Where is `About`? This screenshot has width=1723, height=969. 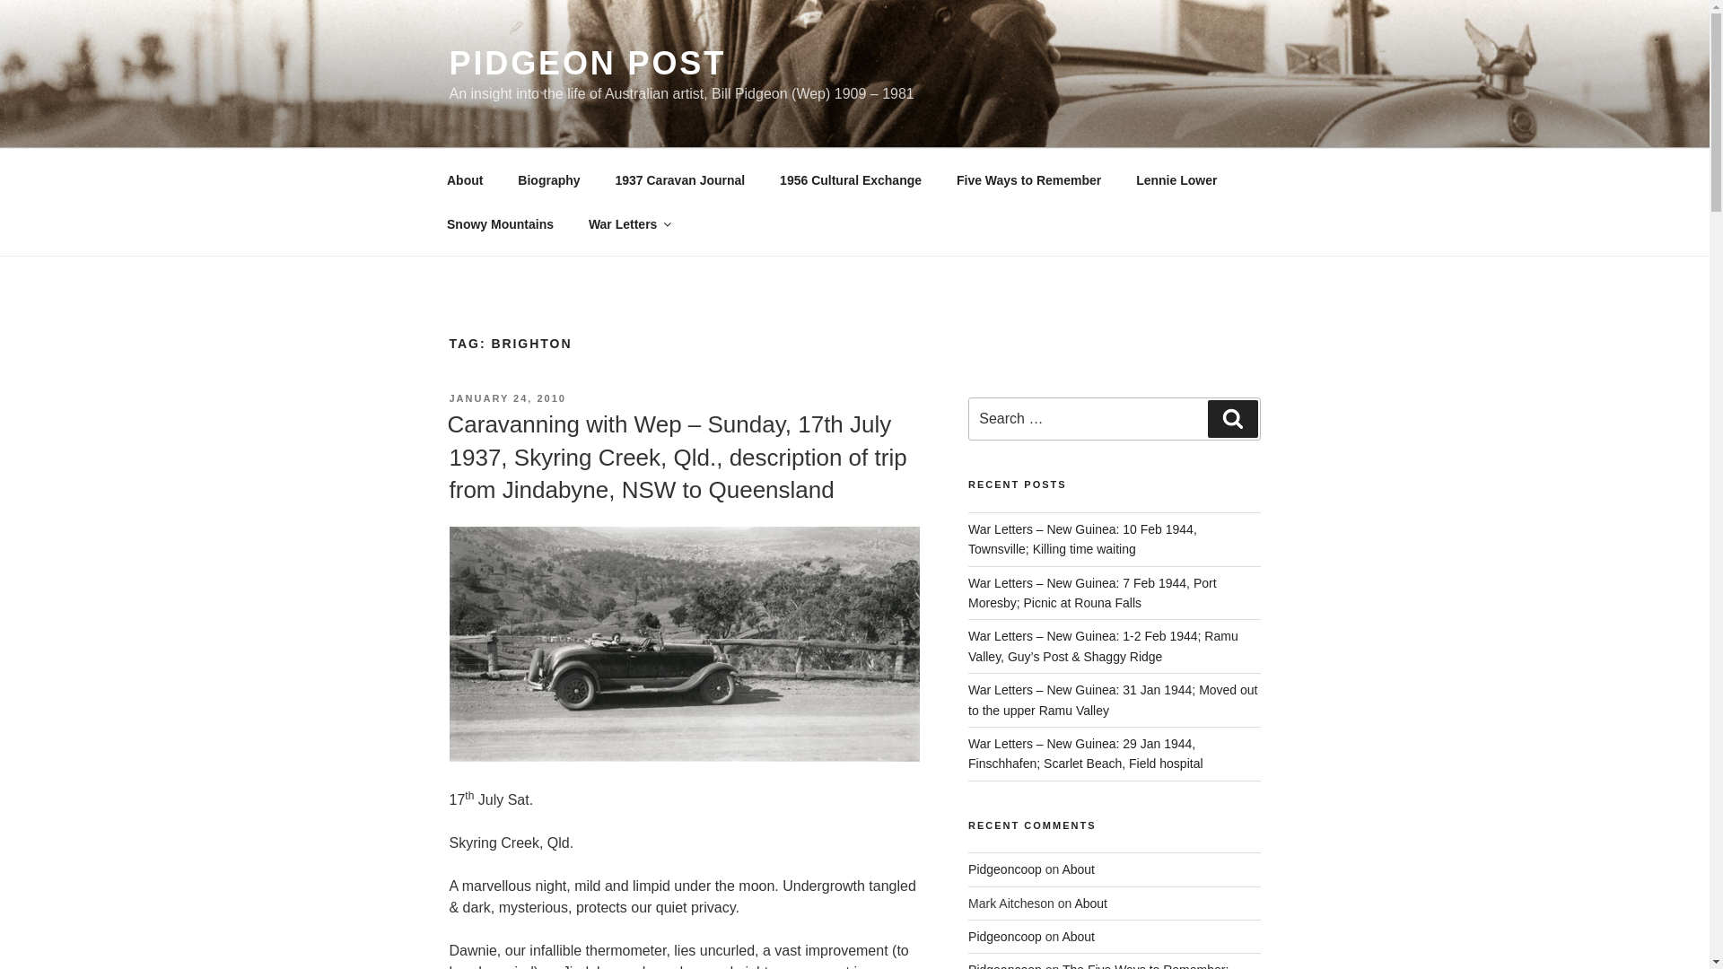
About is located at coordinates (1077, 869).